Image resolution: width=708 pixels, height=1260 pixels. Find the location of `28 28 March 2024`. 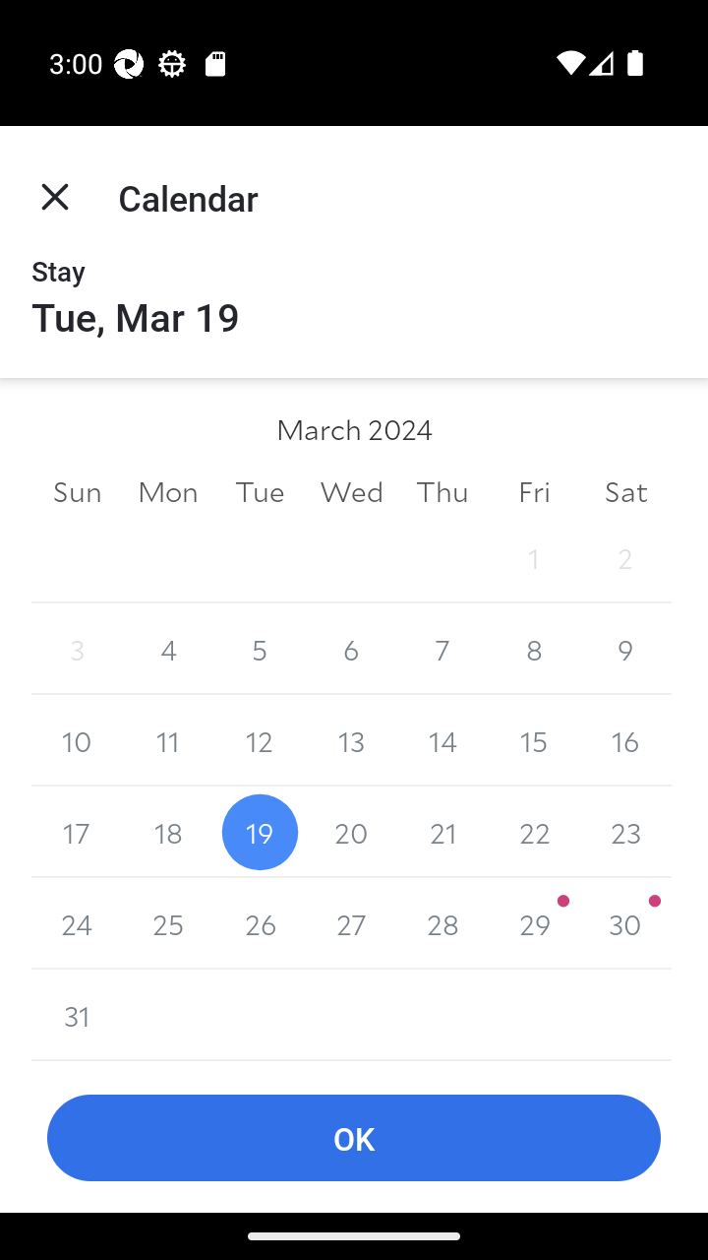

28 28 March 2024 is located at coordinates (442, 923).